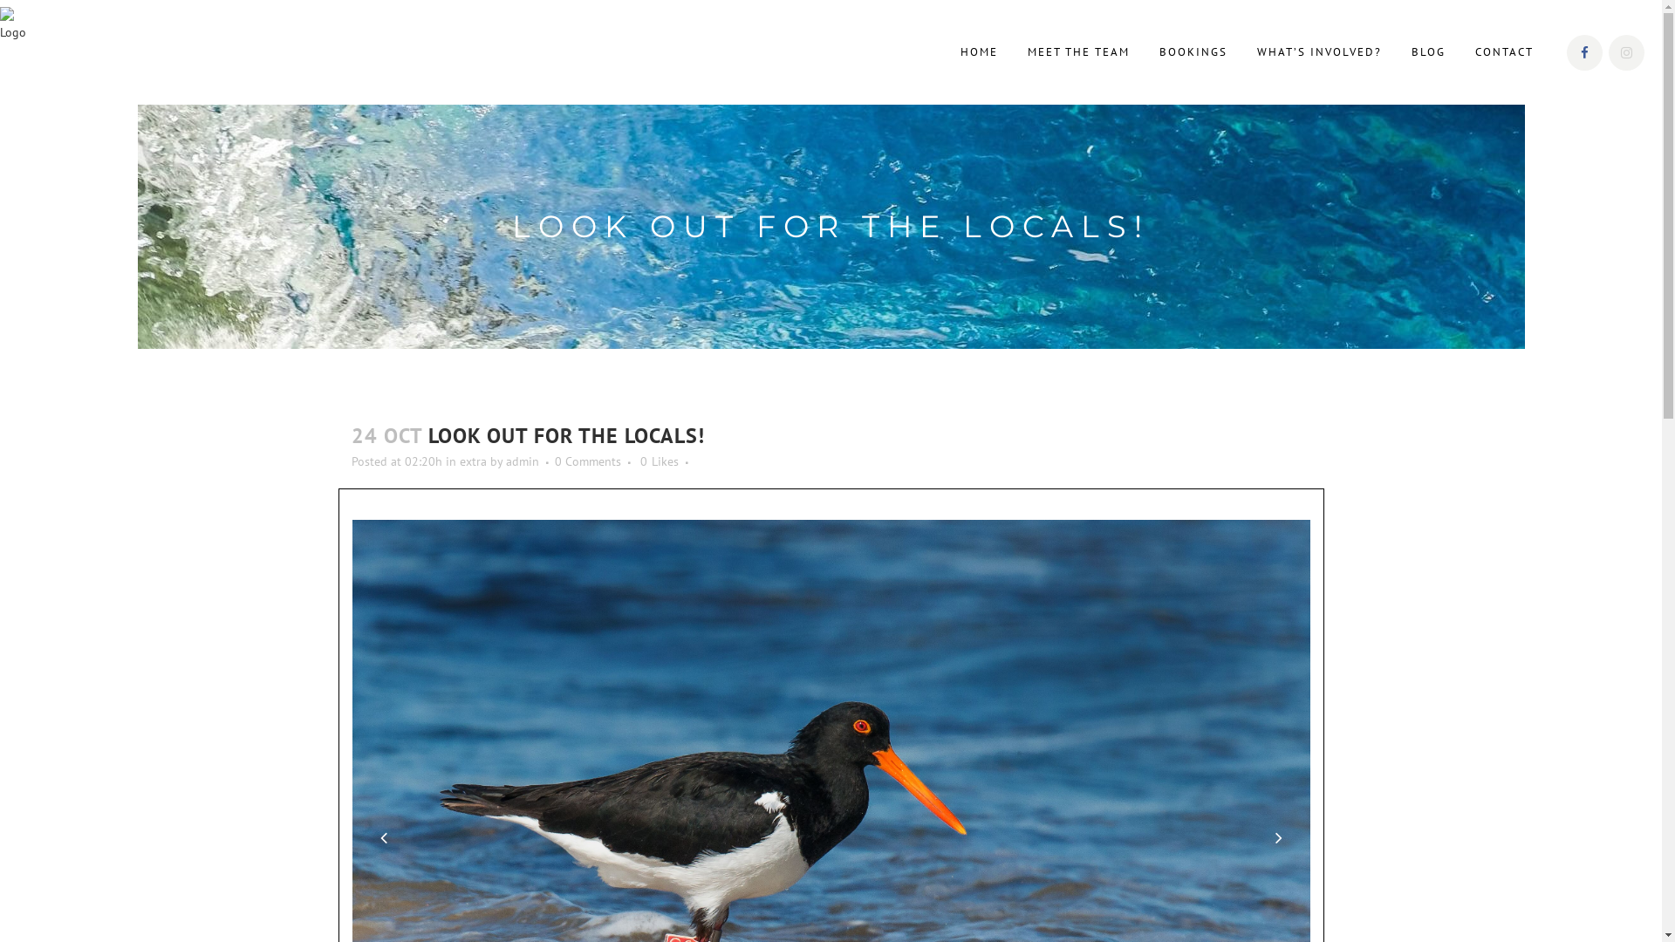 This screenshot has width=1675, height=942. I want to click on MEET THE TEAM, so click(1078, 52).